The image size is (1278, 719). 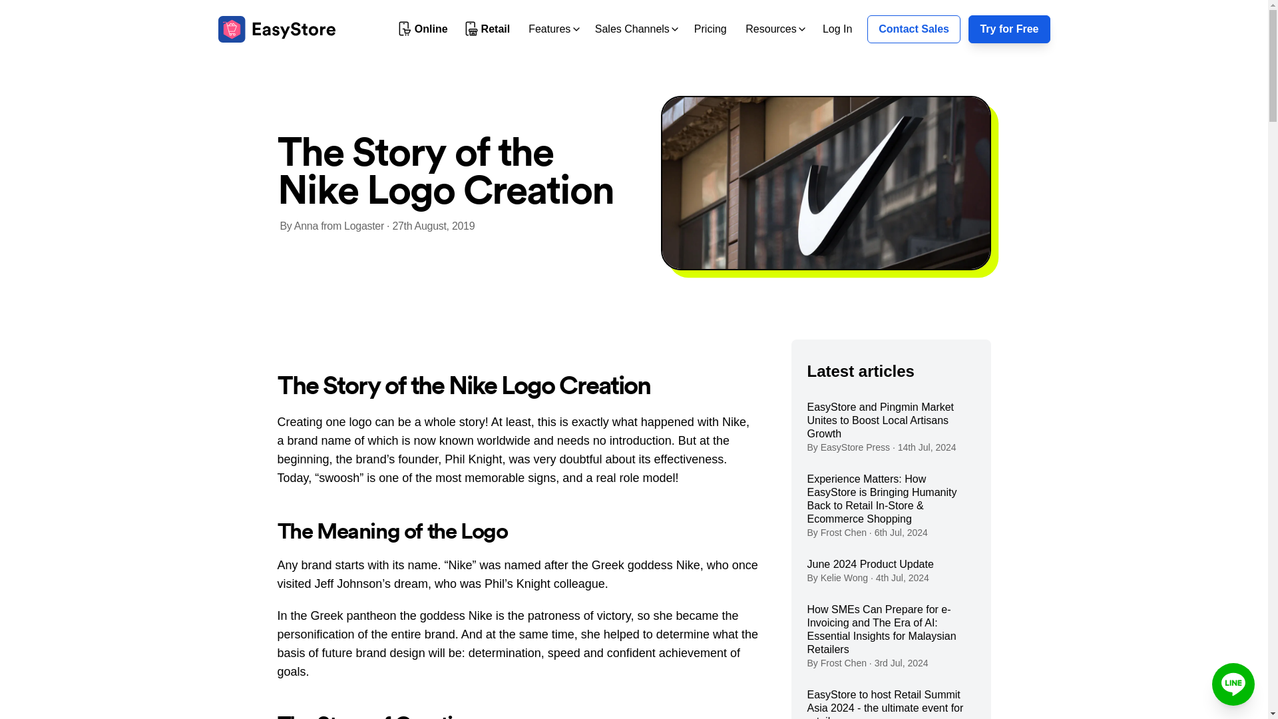 What do you see at coordinates (1009, 29) in the screenshot?
I see `Try for Free` at bounding box center [1009, 29].